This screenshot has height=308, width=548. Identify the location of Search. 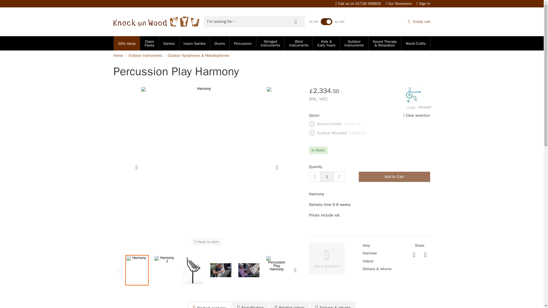
(296, 22).